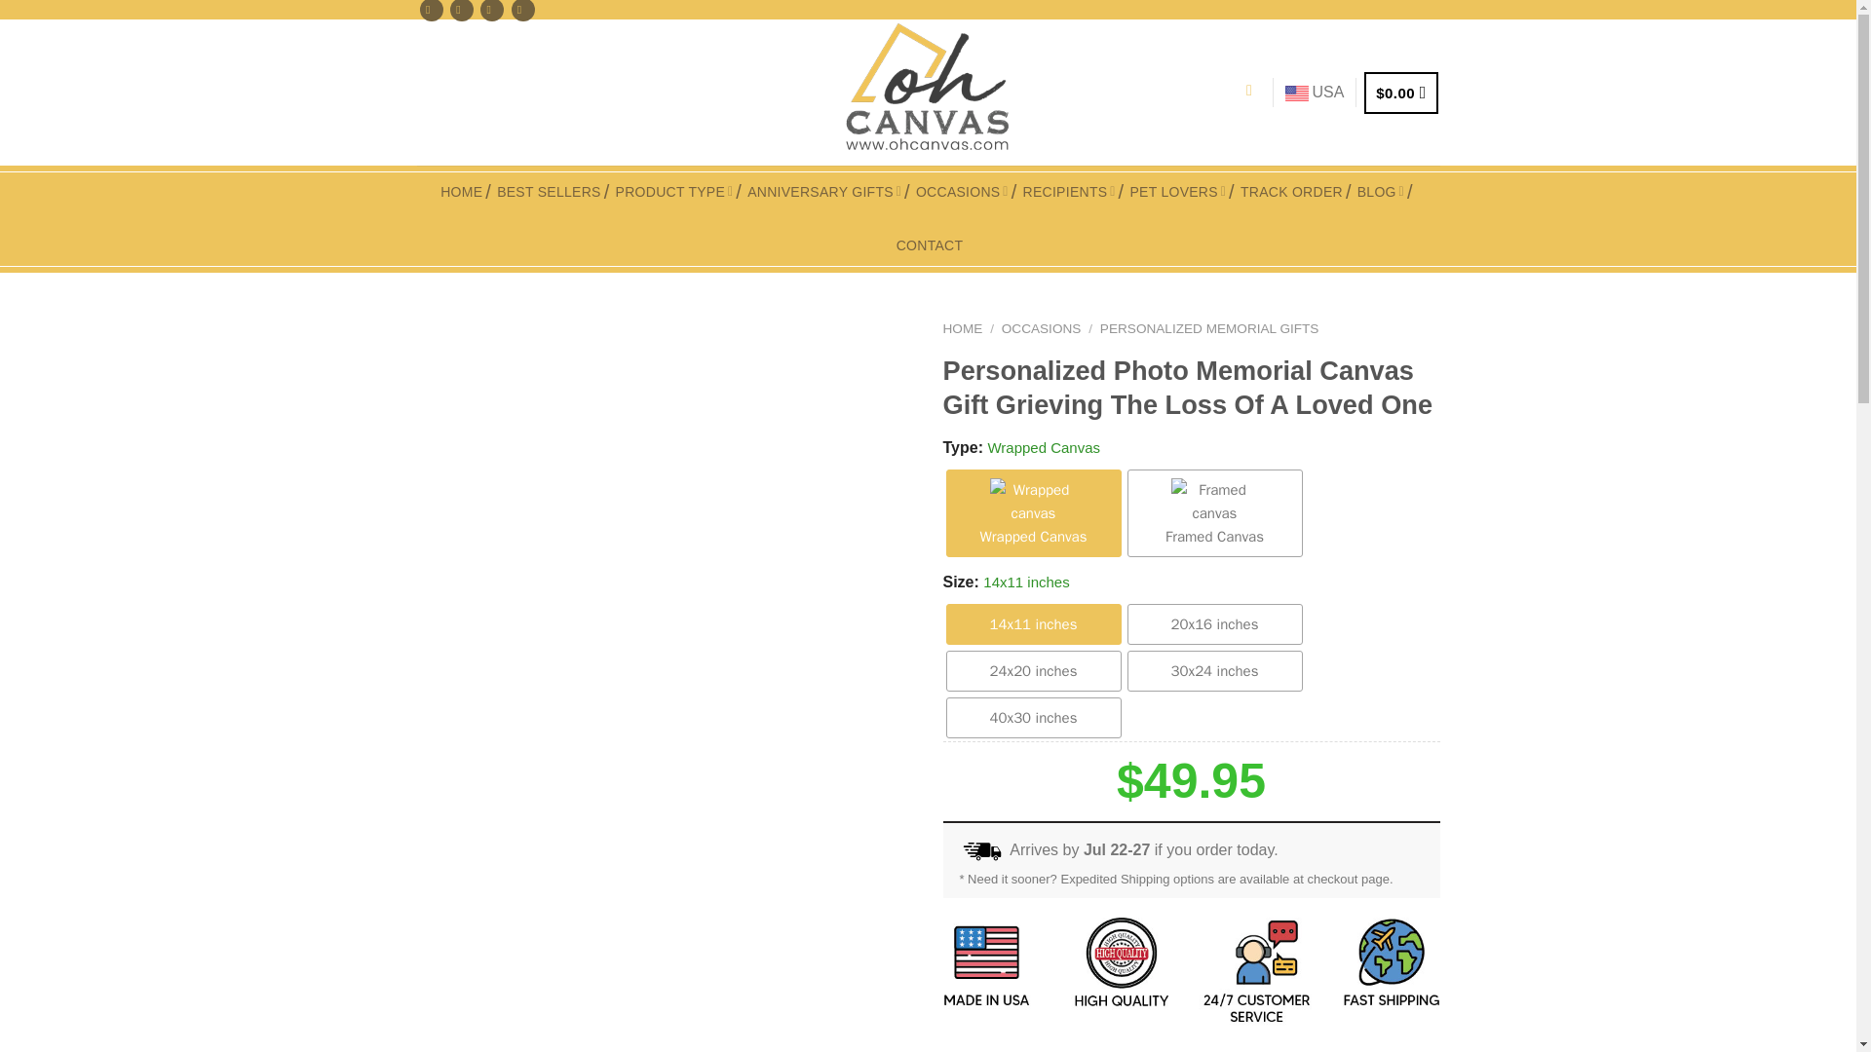  I want to click on HOME, so click(465, 191).